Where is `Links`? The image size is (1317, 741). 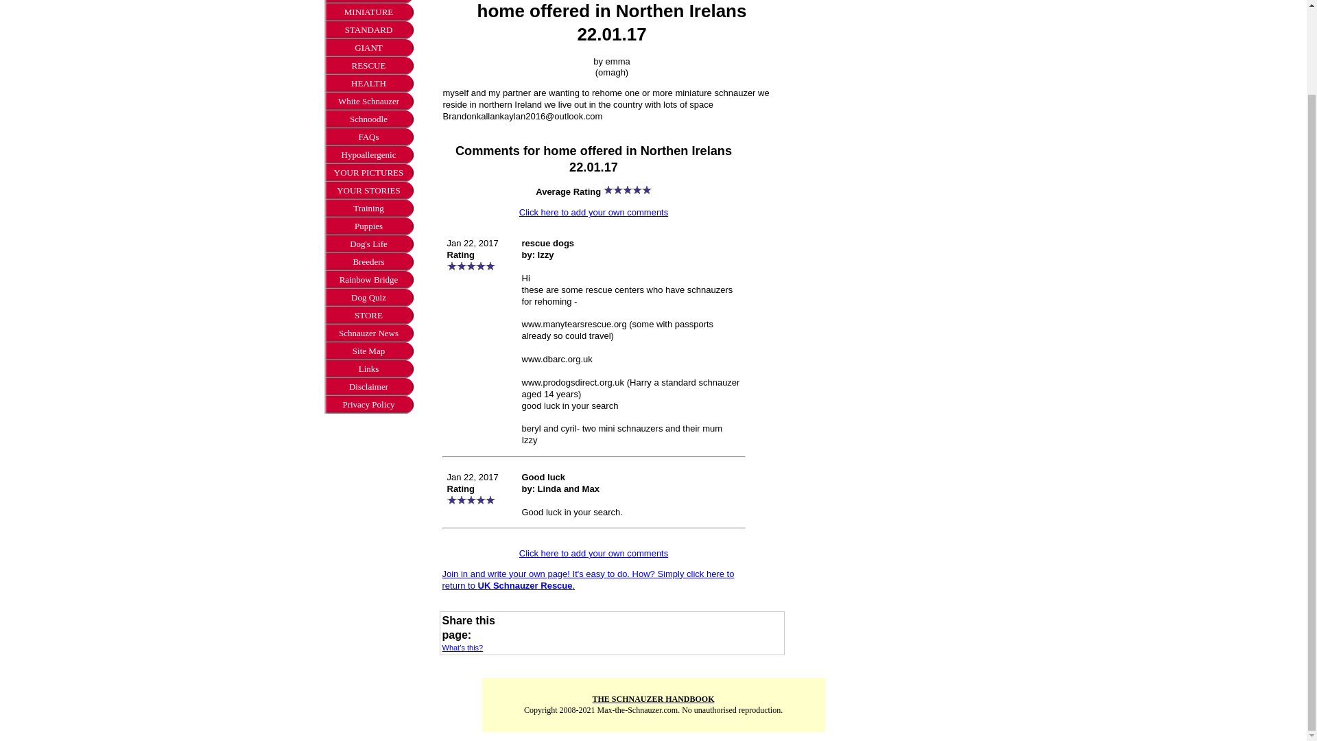 Links is located at coordinates (368, 368).